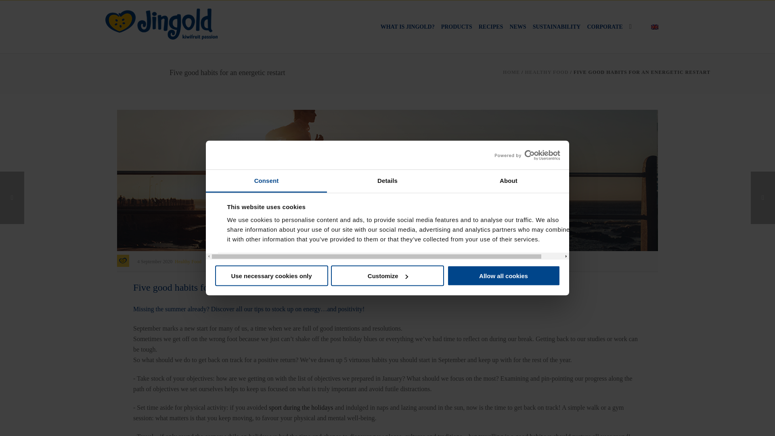  Describe the element at coordinates (504, 275) in the screenshot. I see `Allow all cookies` at that location.